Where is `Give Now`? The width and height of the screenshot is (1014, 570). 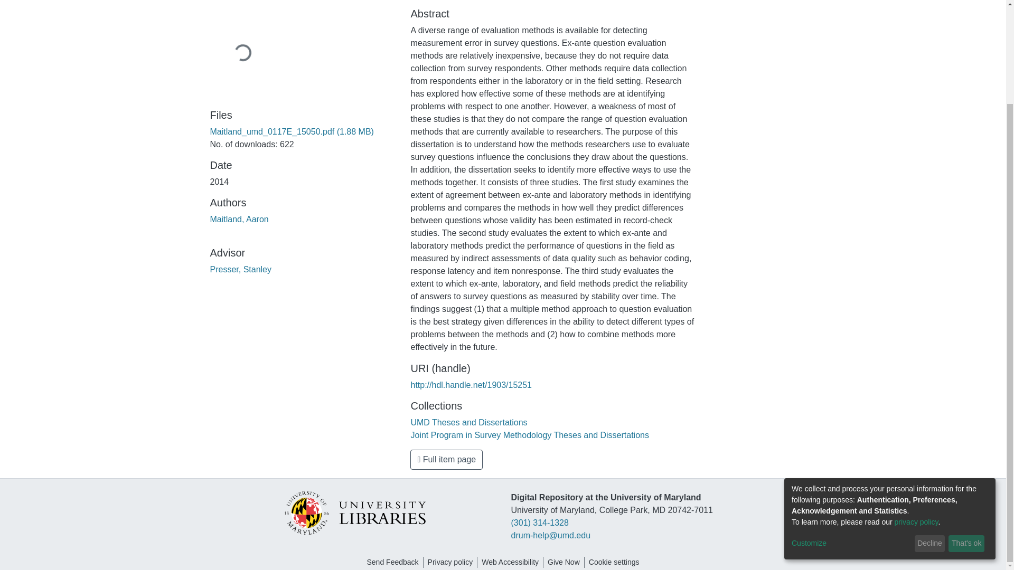 Give Now is located at coordinates (564, 562).